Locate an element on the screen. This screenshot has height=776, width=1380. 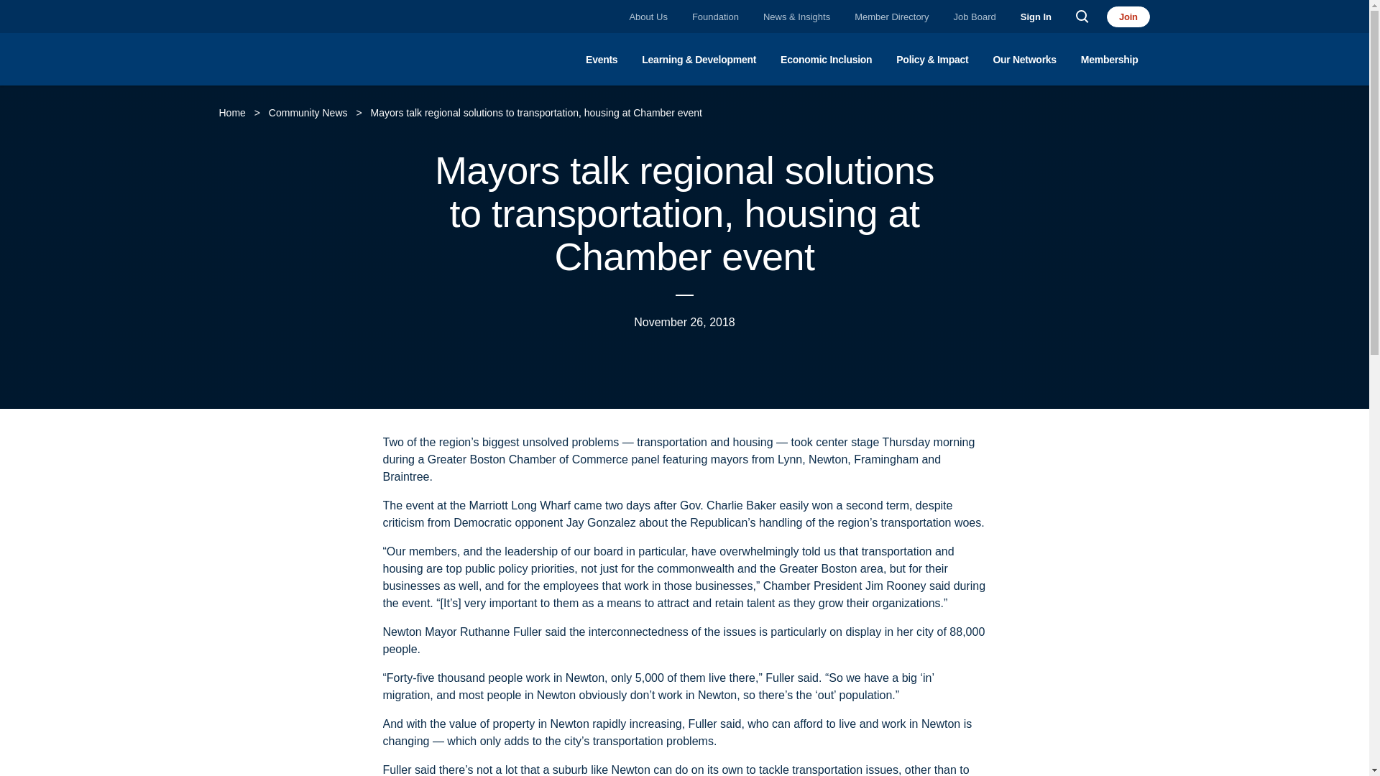
Member Directory is located at coordinates (891, 17).